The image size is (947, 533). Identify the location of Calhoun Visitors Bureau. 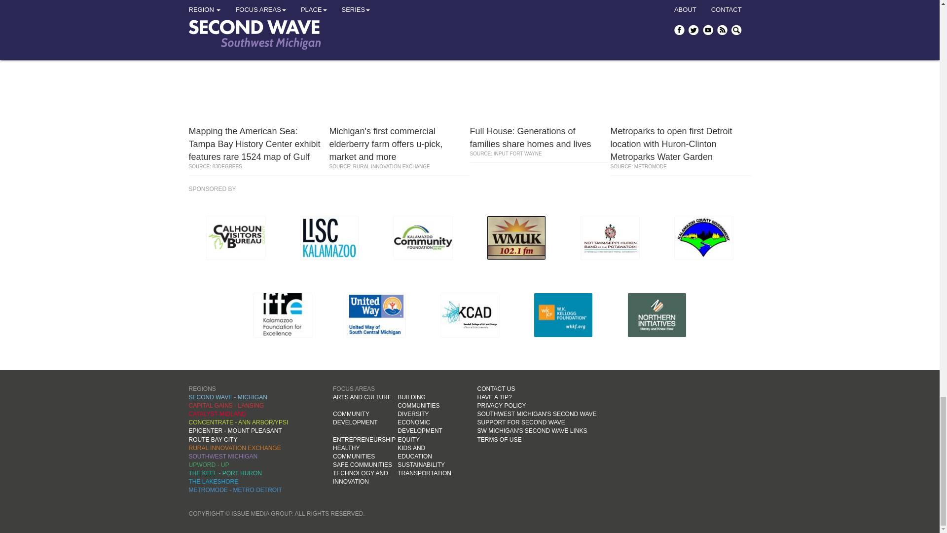
(236, 238).